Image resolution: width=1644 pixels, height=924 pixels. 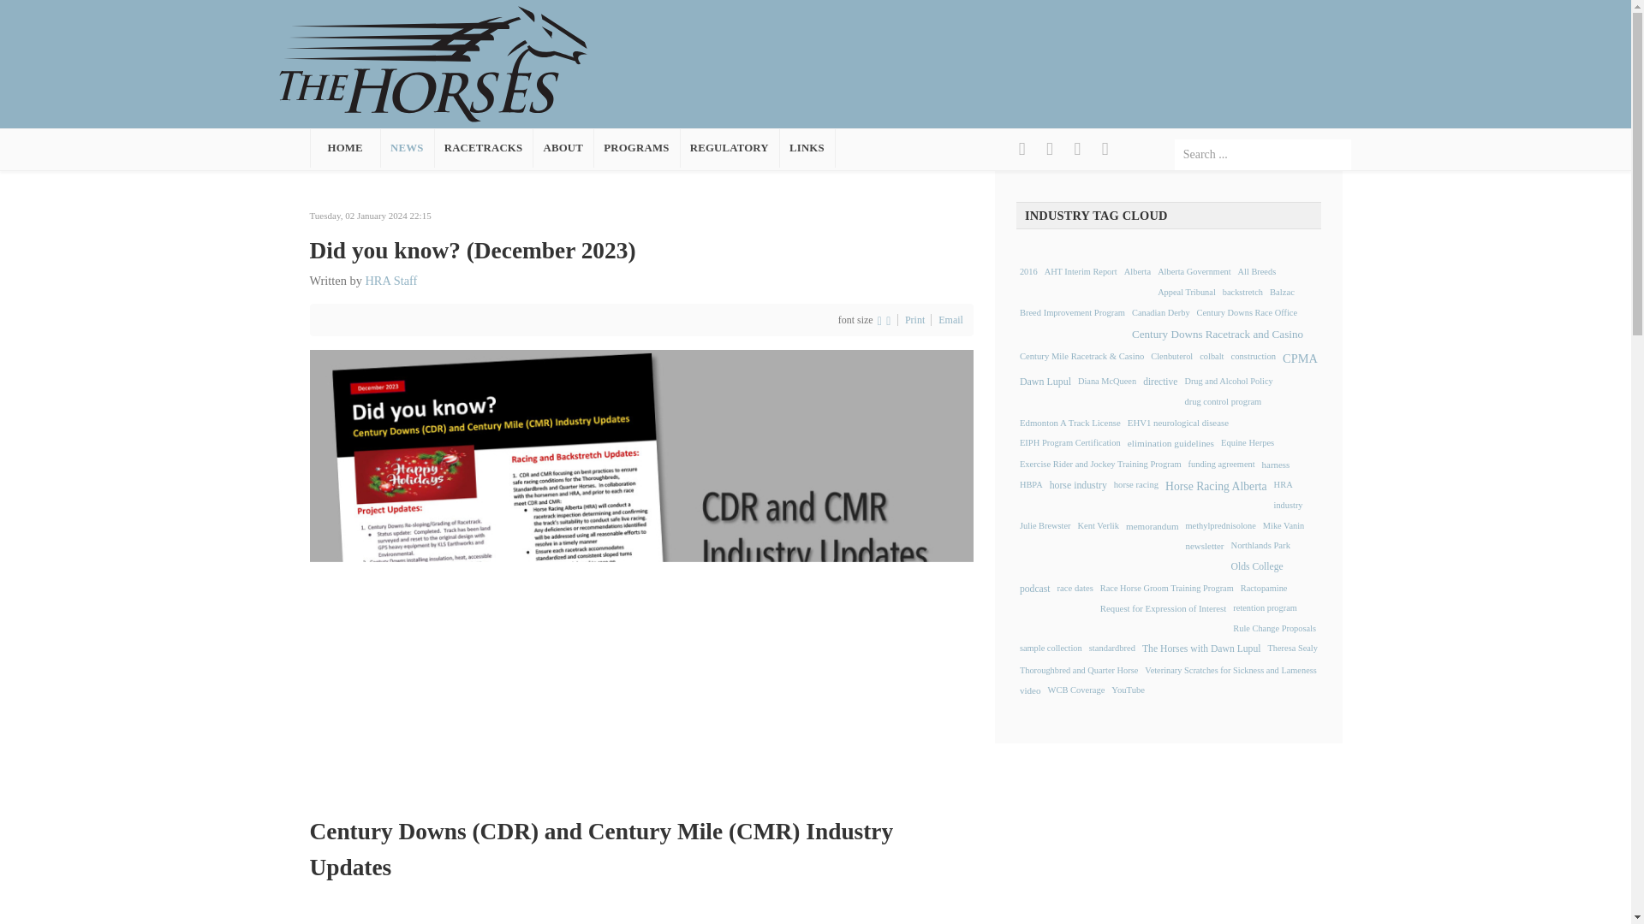 What do you see at coordinates (1247, 313) in the screenshot?
I see `2 items tagged with Century Downs Race Office` at bounding box center [1247, 313].